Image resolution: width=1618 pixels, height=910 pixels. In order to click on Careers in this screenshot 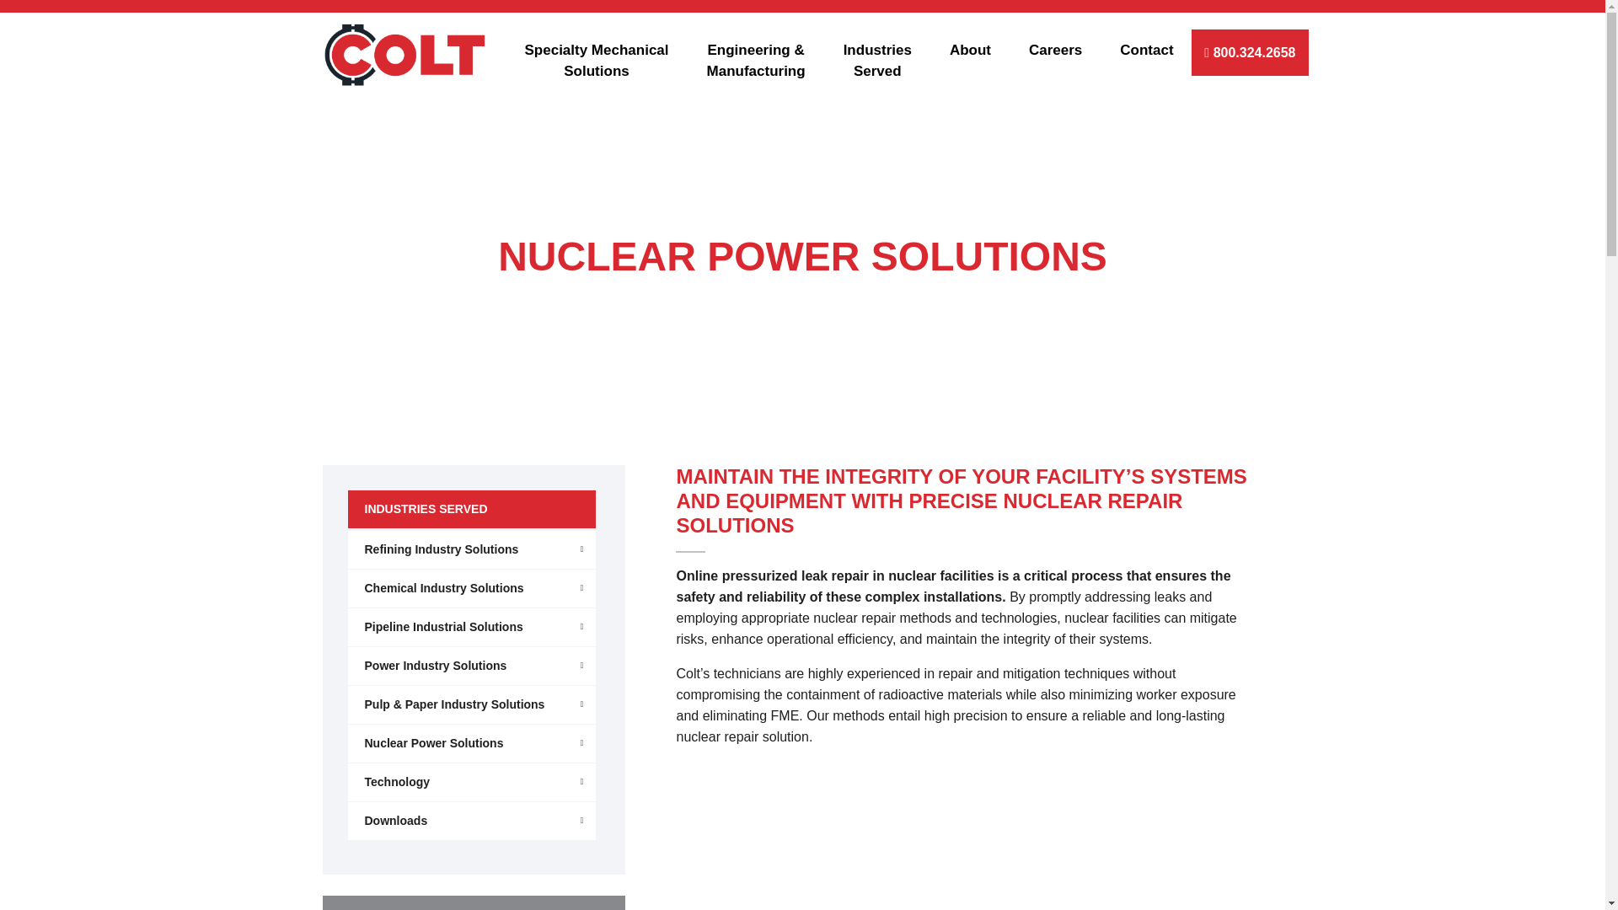, I will do `click(1061, 62)`.